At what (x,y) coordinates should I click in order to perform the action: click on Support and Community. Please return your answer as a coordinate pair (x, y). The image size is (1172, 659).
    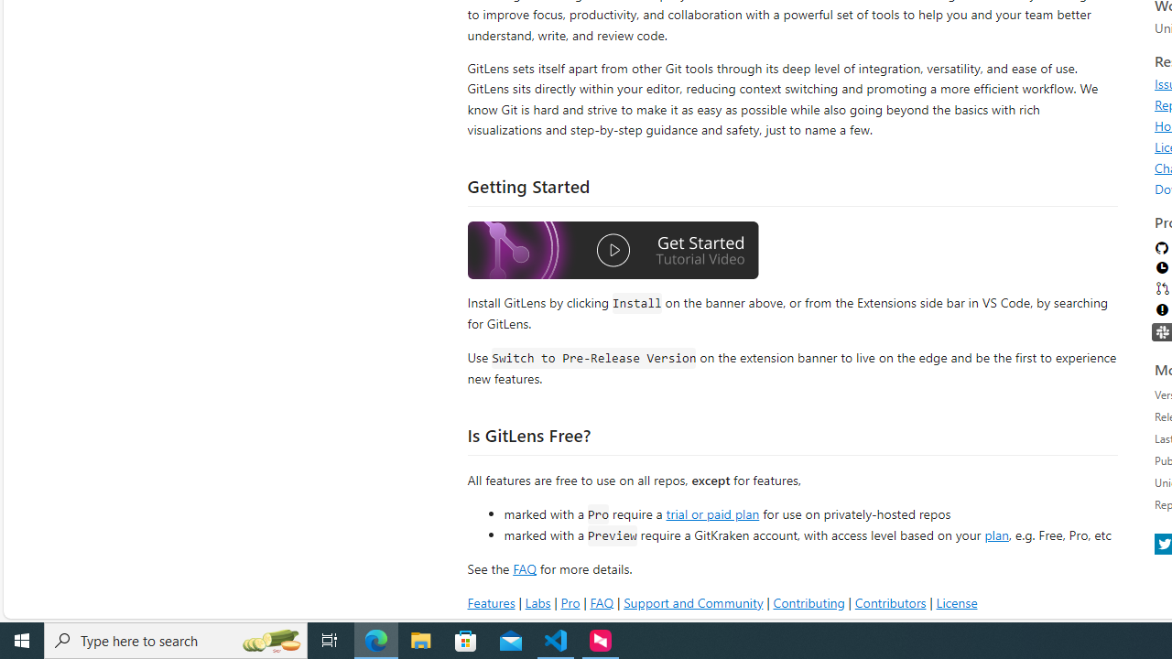
    Looking at the image, I should click on (693, 602).